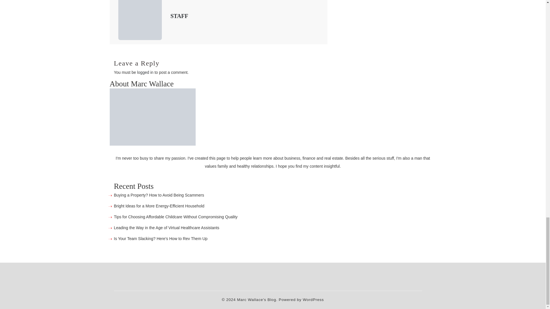  Describe the element at coordinates (167, 228) in the screenshot. I see `Leading the Way in the Age of Virtual Healthcare Assistants` at that location.